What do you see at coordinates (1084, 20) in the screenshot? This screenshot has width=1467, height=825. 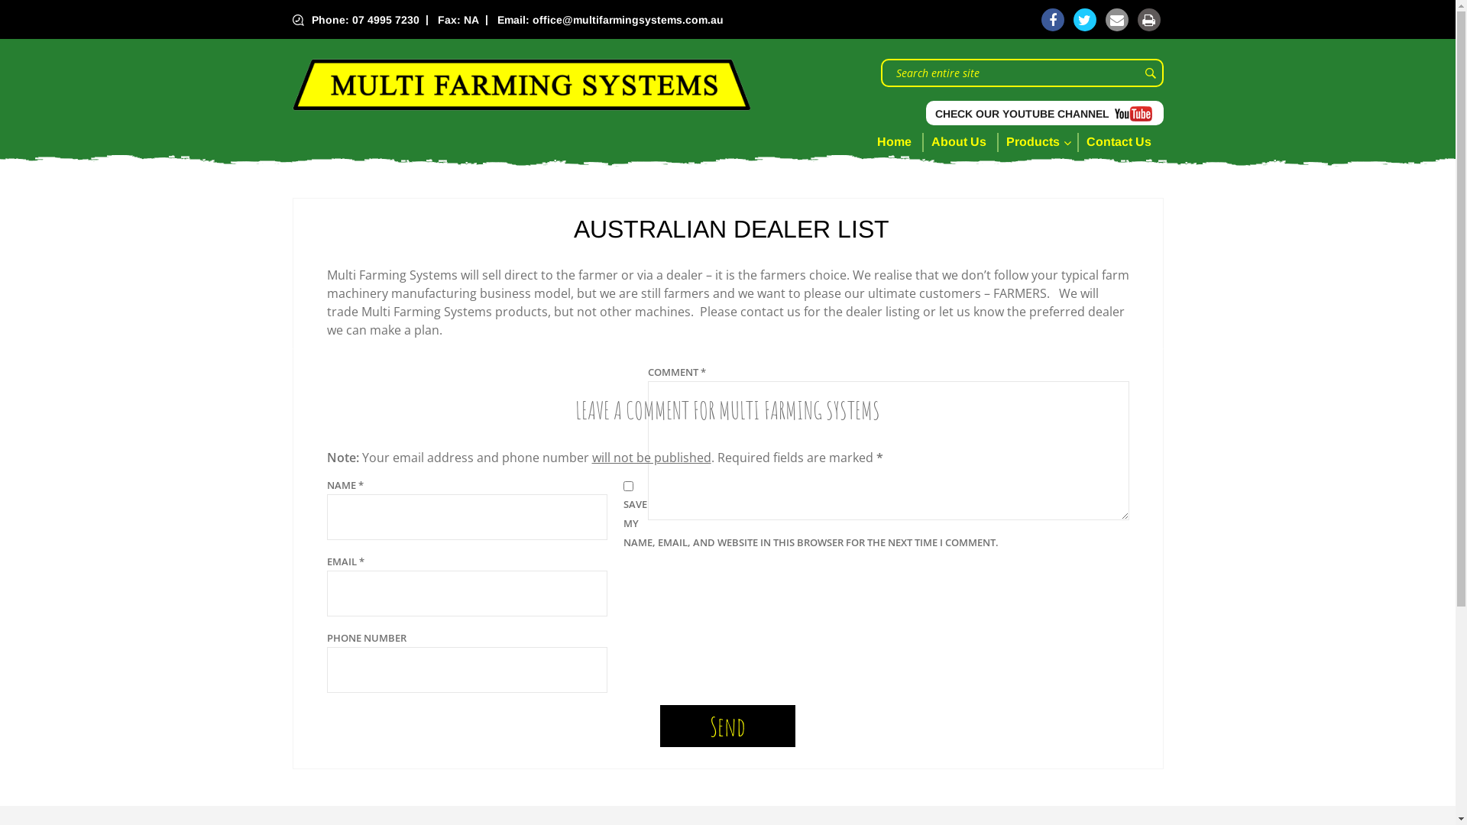 I see `Share on Twitter` at bounding box center [1084, 20].